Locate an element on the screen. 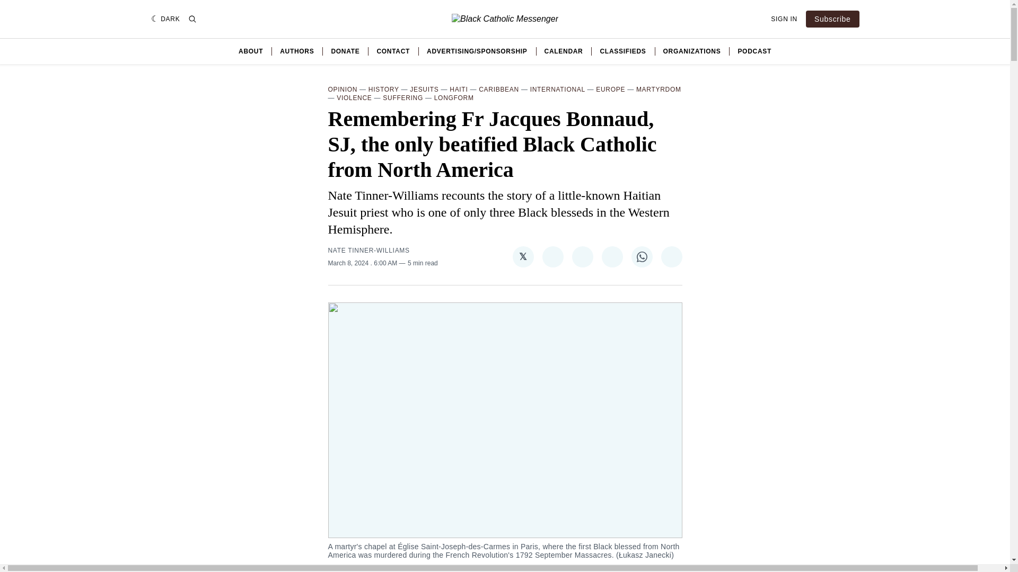 This screenshot has height=572, width=1018. Share on LinkedIn is located at coordinates (612, 257).